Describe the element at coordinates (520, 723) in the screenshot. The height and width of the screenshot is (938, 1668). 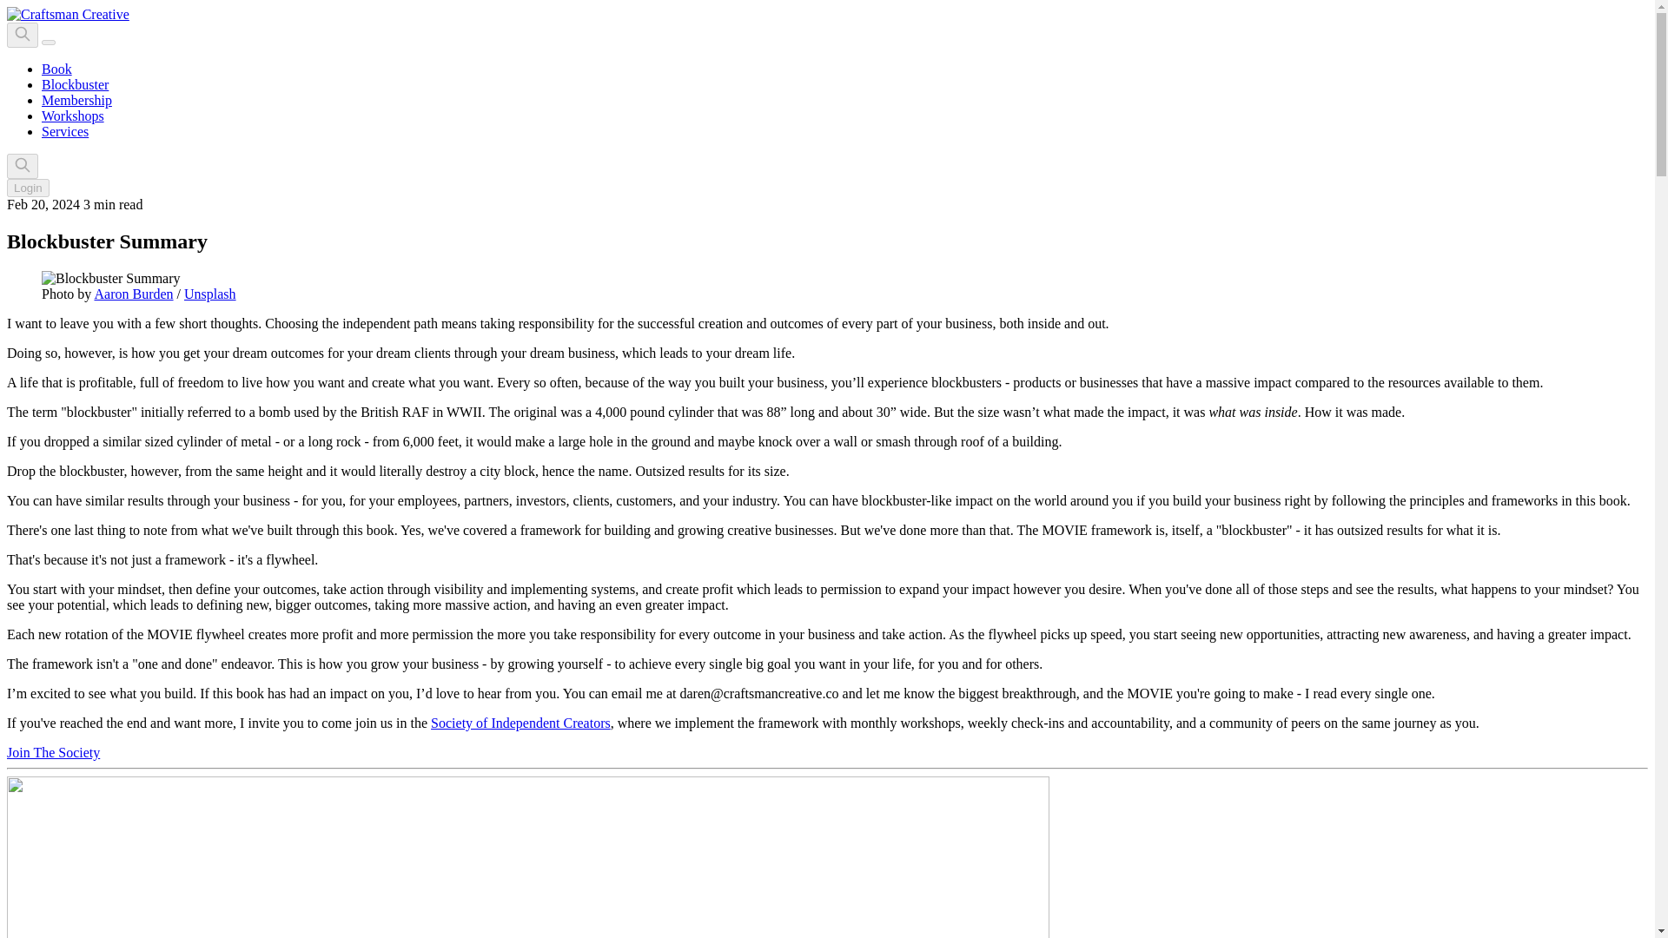
I see `Society of Independent Creators` at that location.